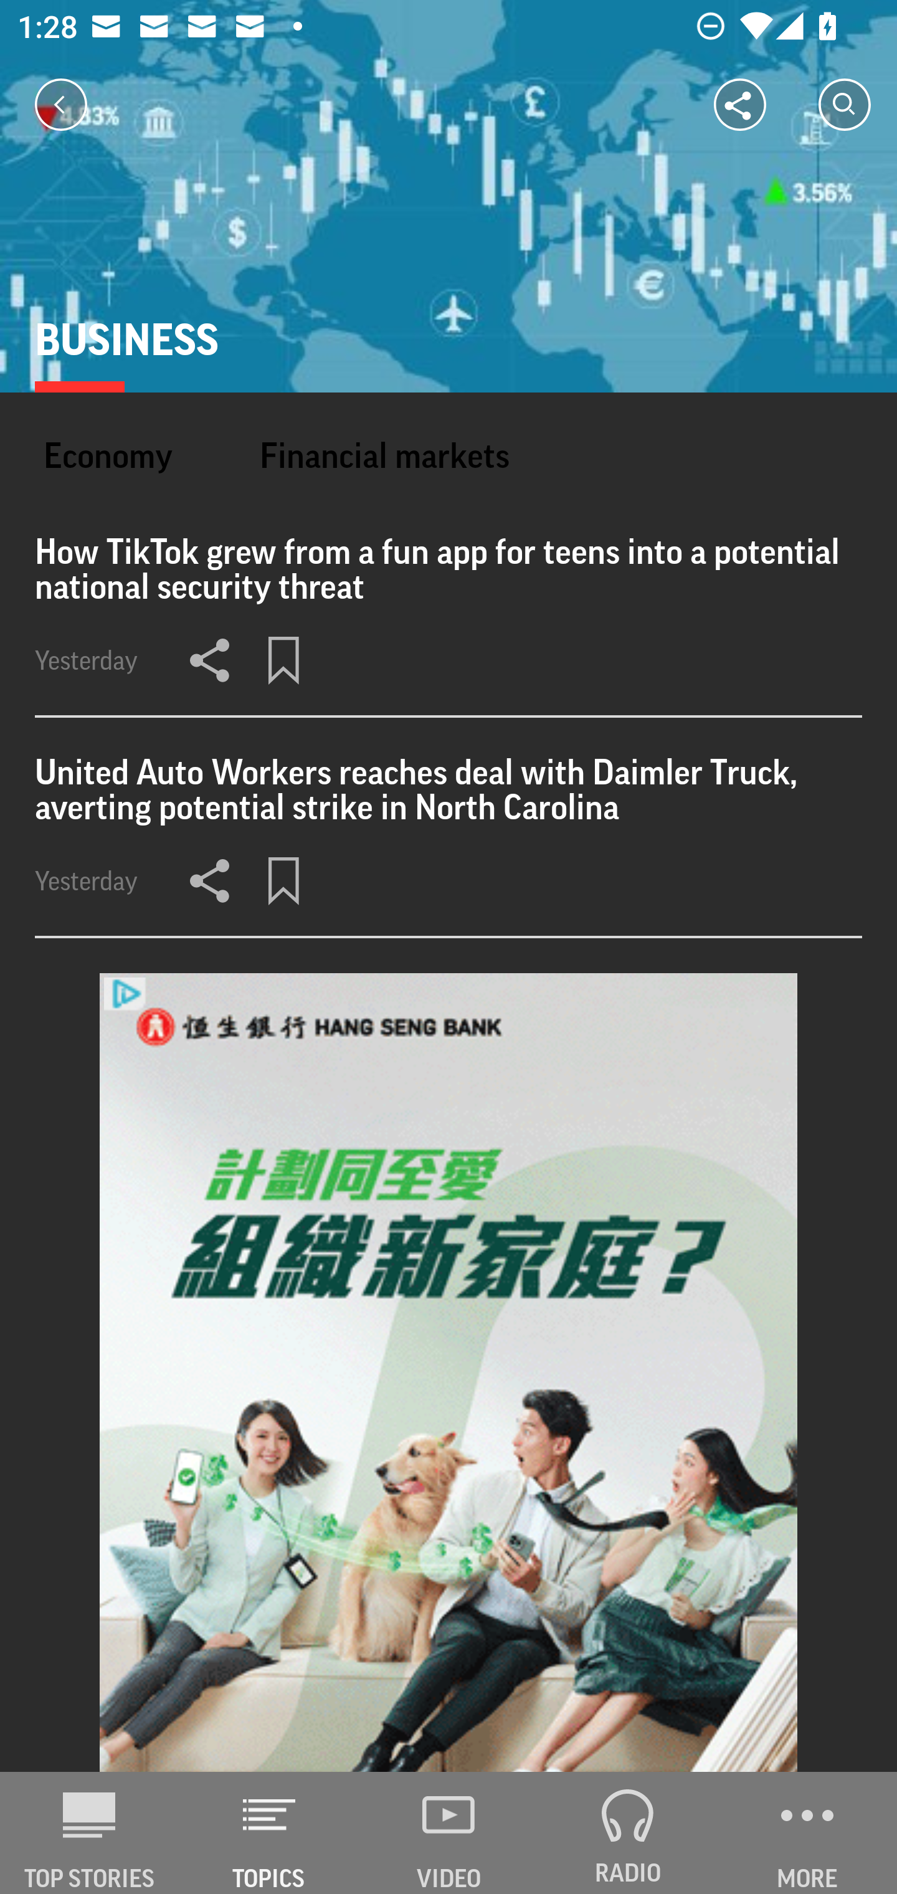 The width and height of the screenshot is (897, 1894). What do you see at coordinates (448, 1833) in the screenshot?
I see `VIDEO` at bounding box center [448, 1833].